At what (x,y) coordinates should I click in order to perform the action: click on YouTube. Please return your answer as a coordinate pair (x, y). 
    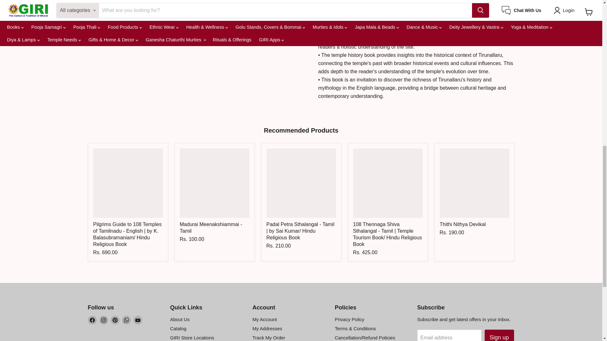
    Looking at the image, I should click on (138, 320).